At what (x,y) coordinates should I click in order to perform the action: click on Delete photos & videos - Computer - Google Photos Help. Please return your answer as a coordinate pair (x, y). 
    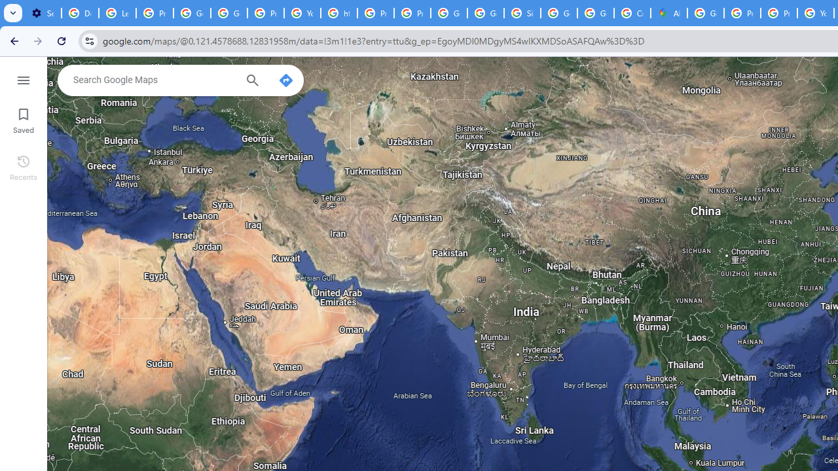
    Looking at the image, I should click on (80, 13).